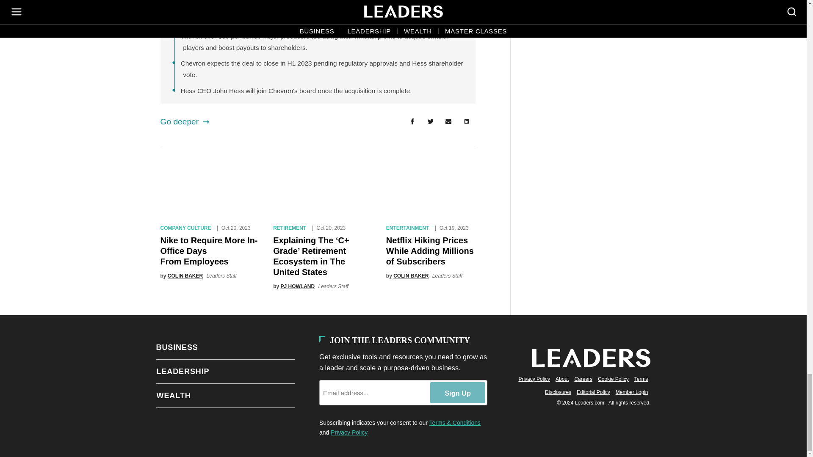 Image resolution: width=813 pixels, height=457 pixels. Describe the element at coordinates (467, 121) in the screenshot. I see `Share on LinkedIn` at that location.